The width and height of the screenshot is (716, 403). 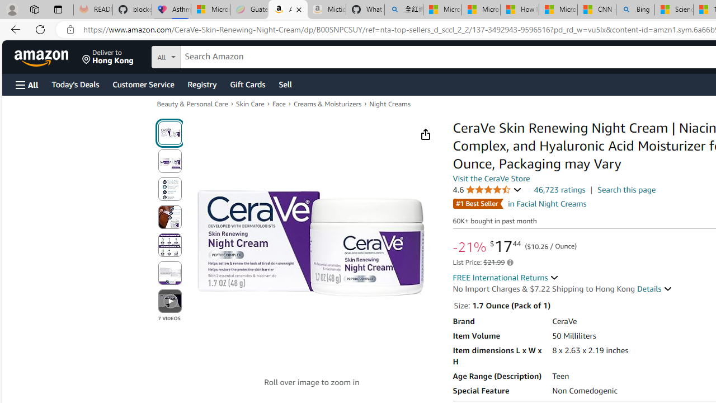 I want to click on Search this page, so click(x=626, y=190).